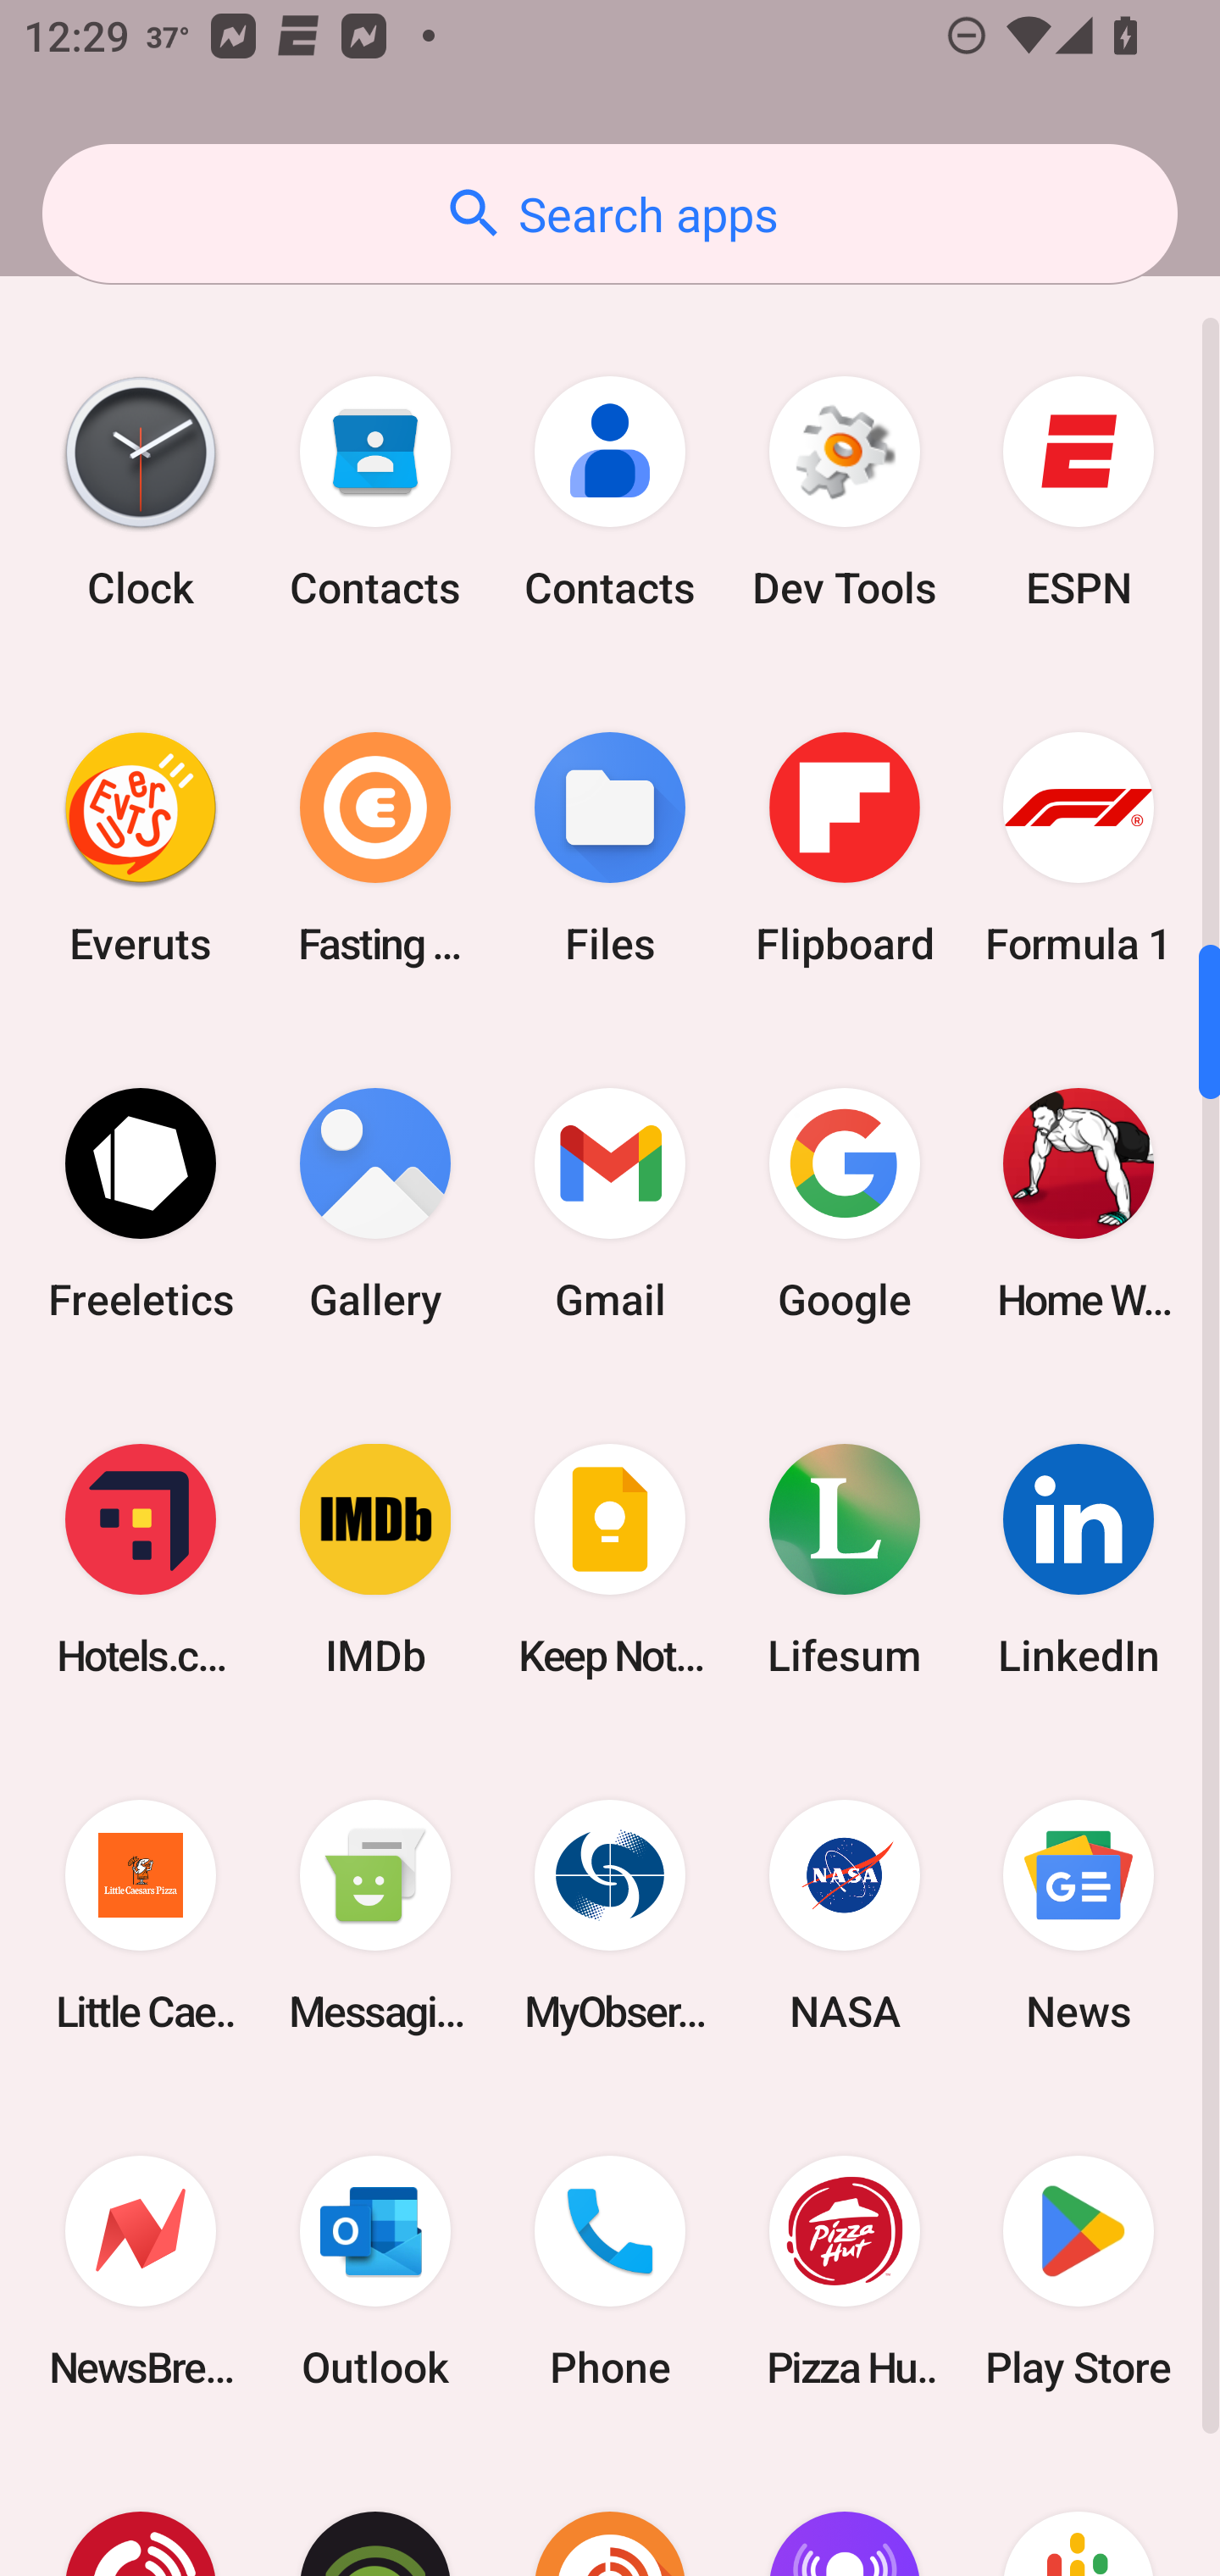 The image size is (1220, 2576). I want to click on Home Workout, so click(1079, 1203).